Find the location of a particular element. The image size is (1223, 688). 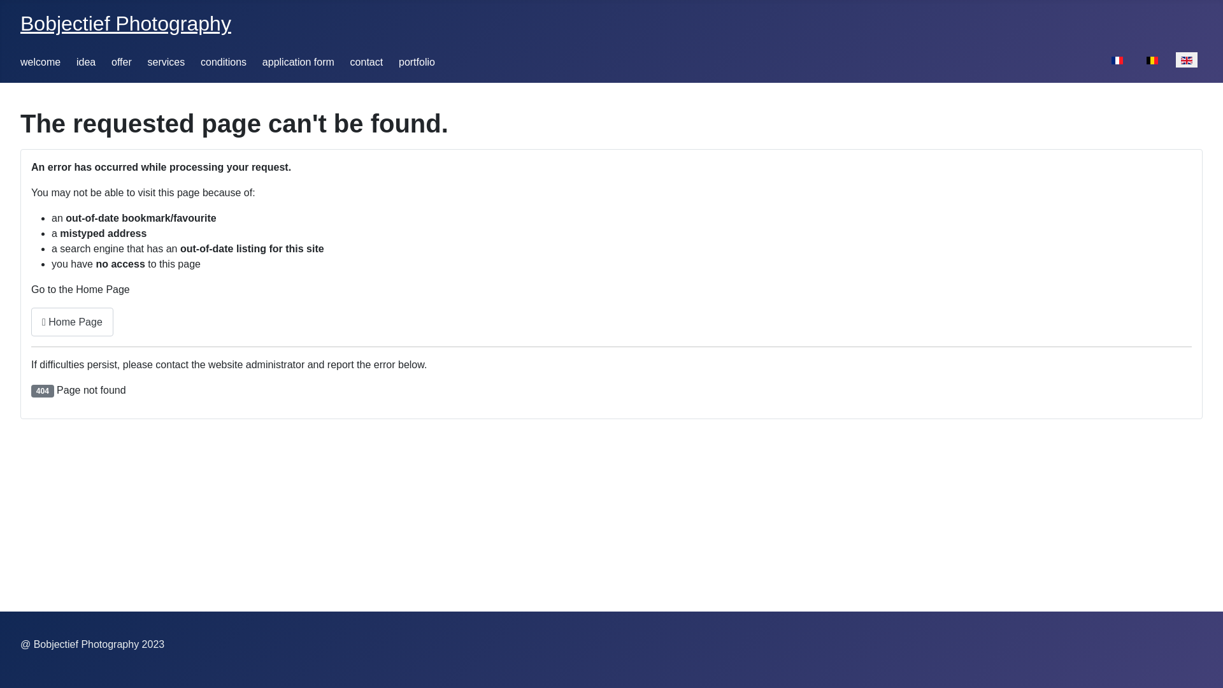

services is located at coordinates (167, 62).